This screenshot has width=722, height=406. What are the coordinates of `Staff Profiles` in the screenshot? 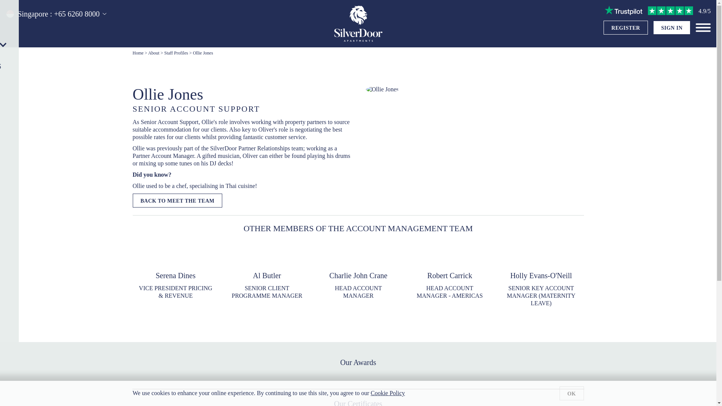 It's located at (267, 273).